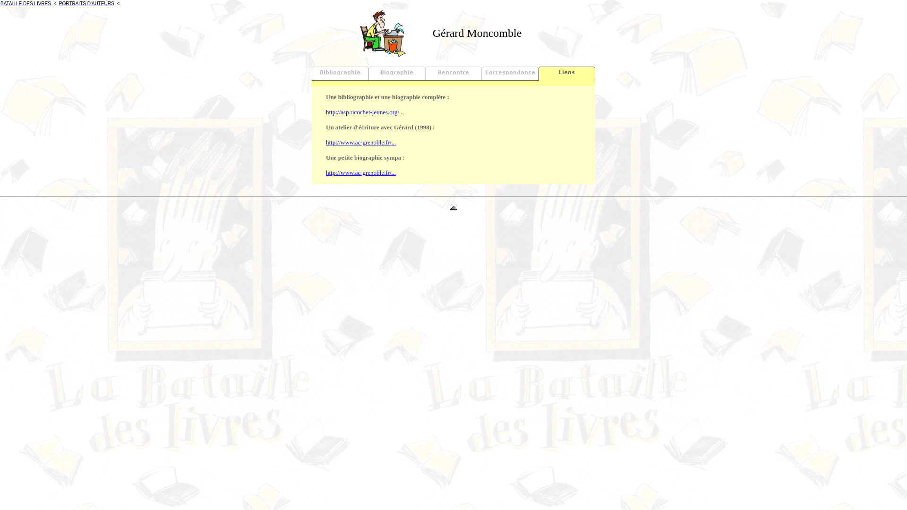  Describe the element at coordinates (87, 4) in the screenshot. I see `PORTRAITS D'AUTEURS` at that location.